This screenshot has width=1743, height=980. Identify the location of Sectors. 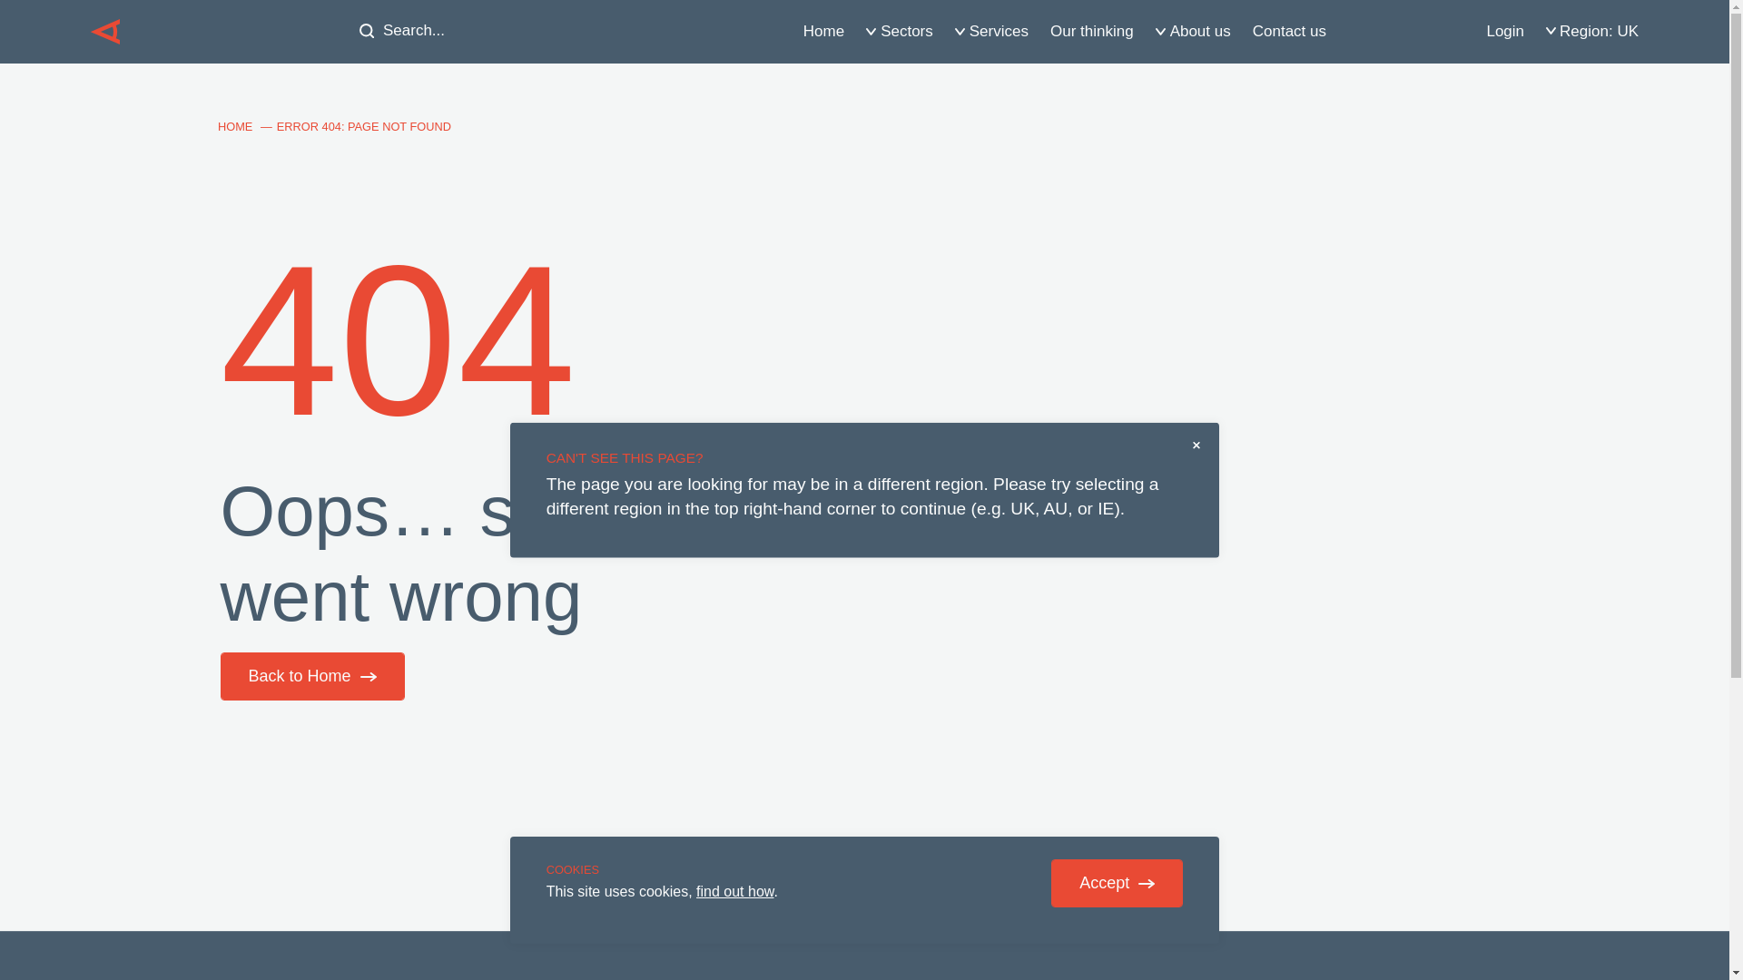
(900, 32).